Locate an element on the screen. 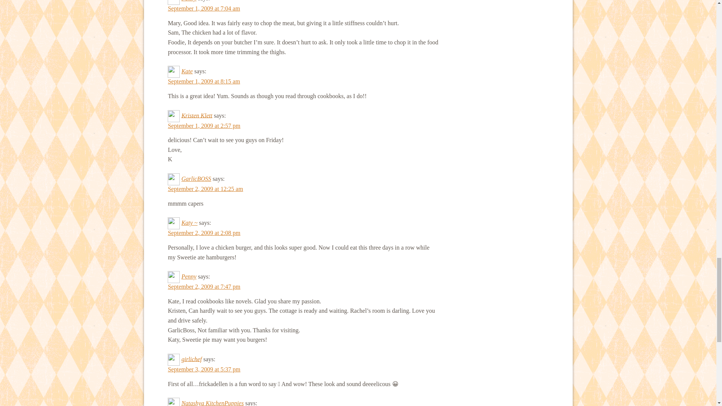 Image resolution: width=722 pixels, height=406 pixels. September 3, 2009 at 5:37 pm is located at coordinates (204, 369).